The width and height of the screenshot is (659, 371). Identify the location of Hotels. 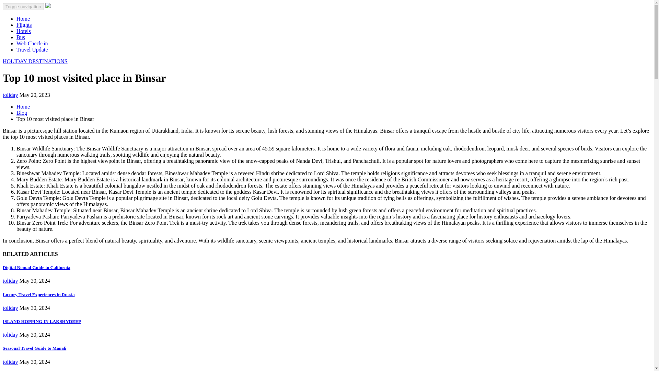
(24, 31).